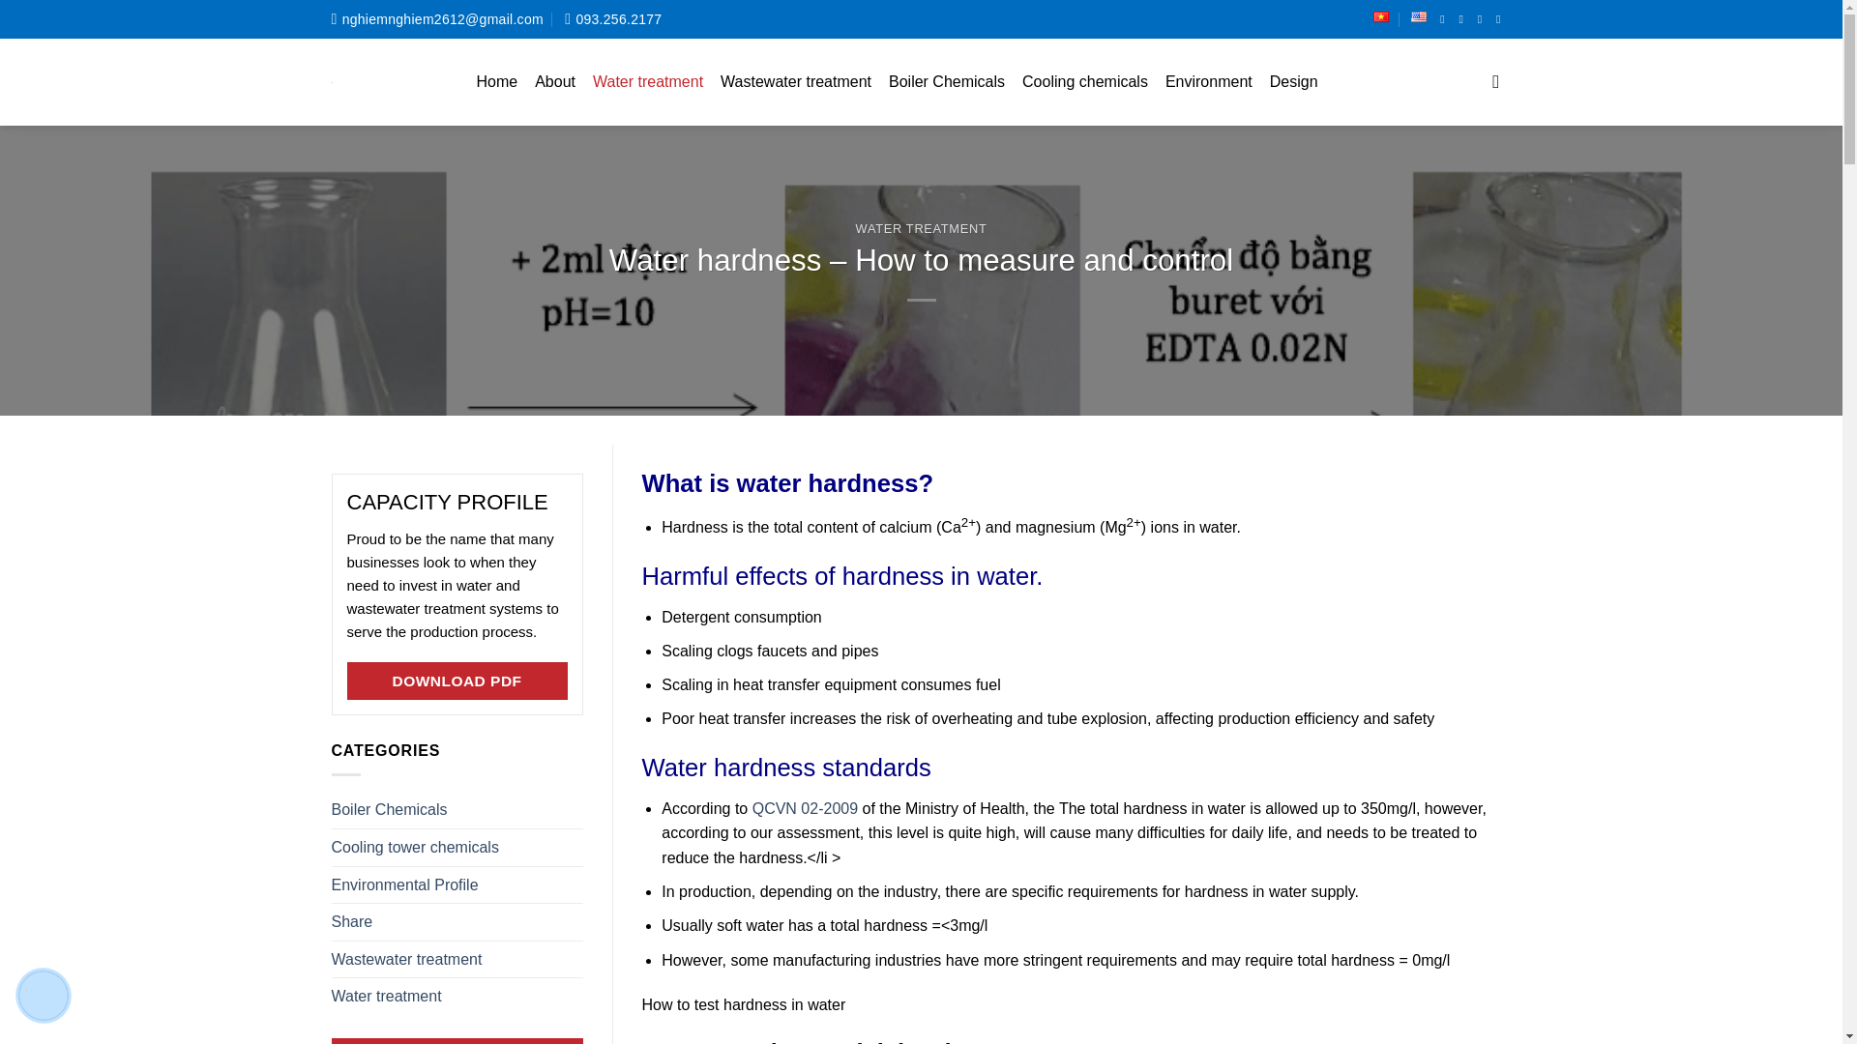 This screenshot has width=1857, height=1044. What do you see at coordinates (648, 81) in the screenshot?
I see `Water treatment` at bounding box center [648, 81].